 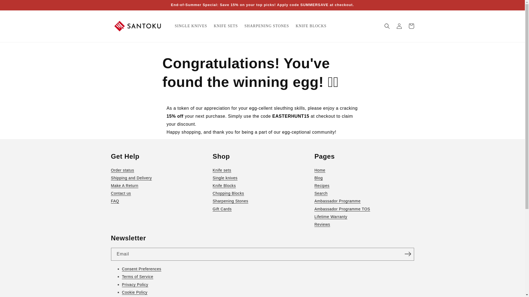 I want to click on Privacy Policy, so click(x=268, y=284).